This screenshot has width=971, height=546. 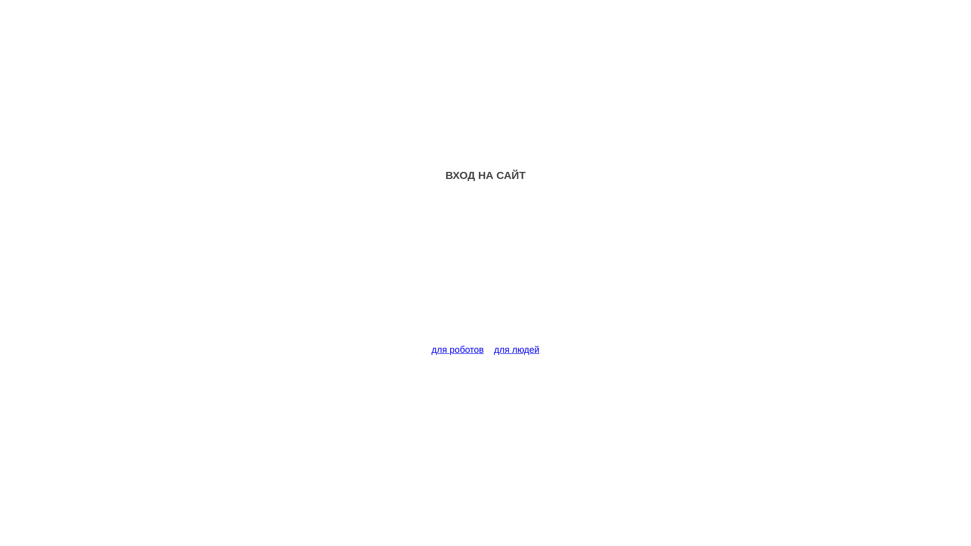 What do you see at coordinates (485, 269) in the screenshot?
I see `Advertisement` at bounding box center [485, 269].